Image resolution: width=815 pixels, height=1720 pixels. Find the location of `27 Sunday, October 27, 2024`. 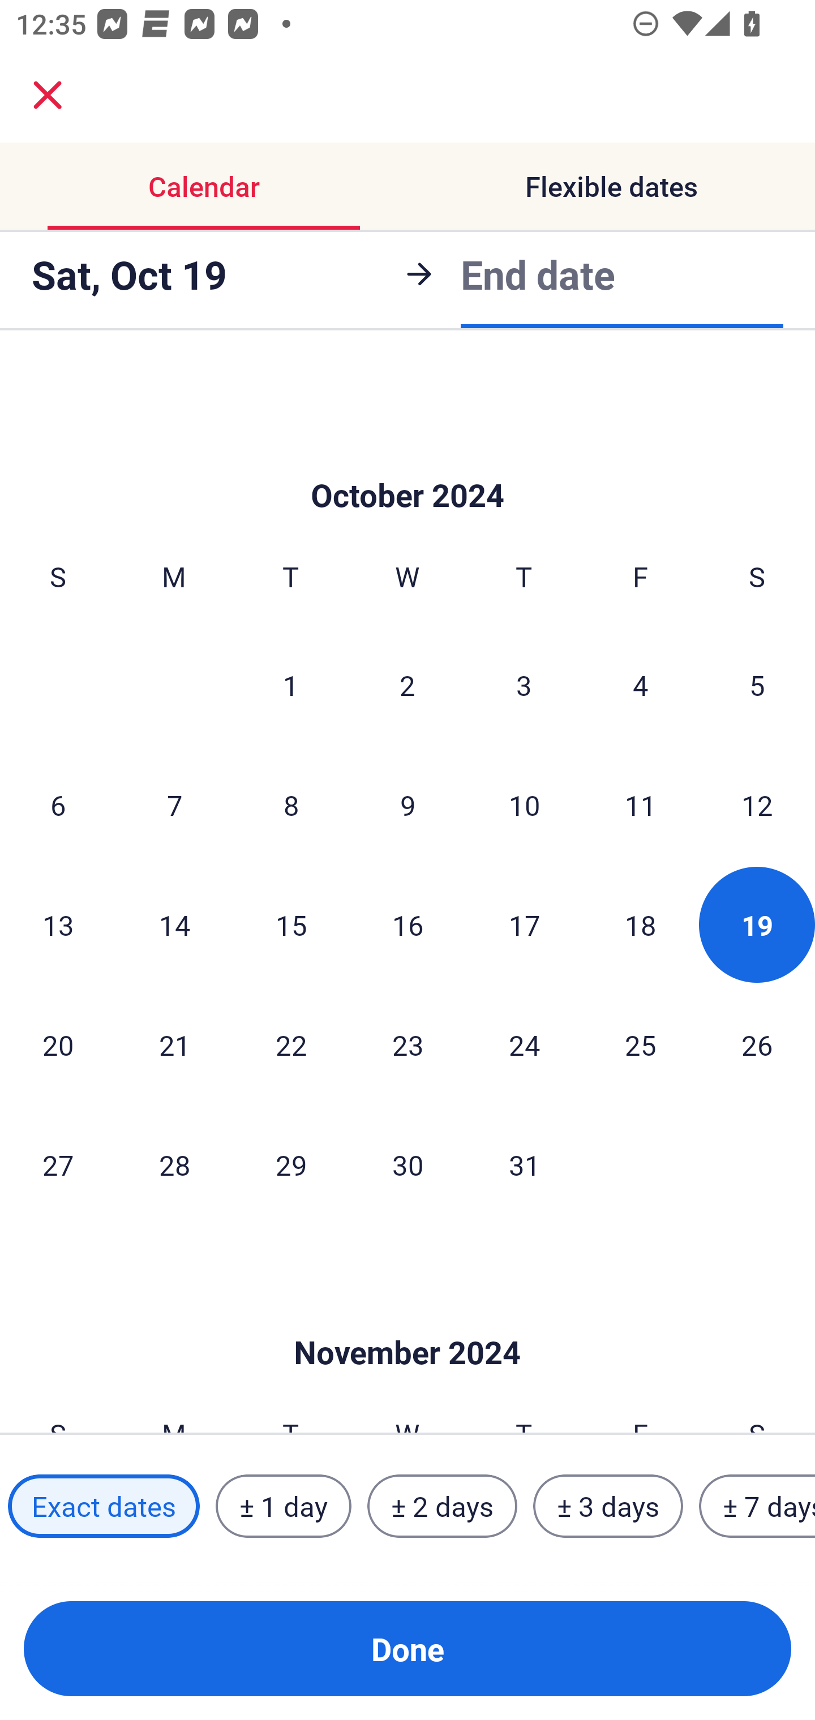

27 Sunday, October 27, 2024 is located at coordinates (58, 1164).